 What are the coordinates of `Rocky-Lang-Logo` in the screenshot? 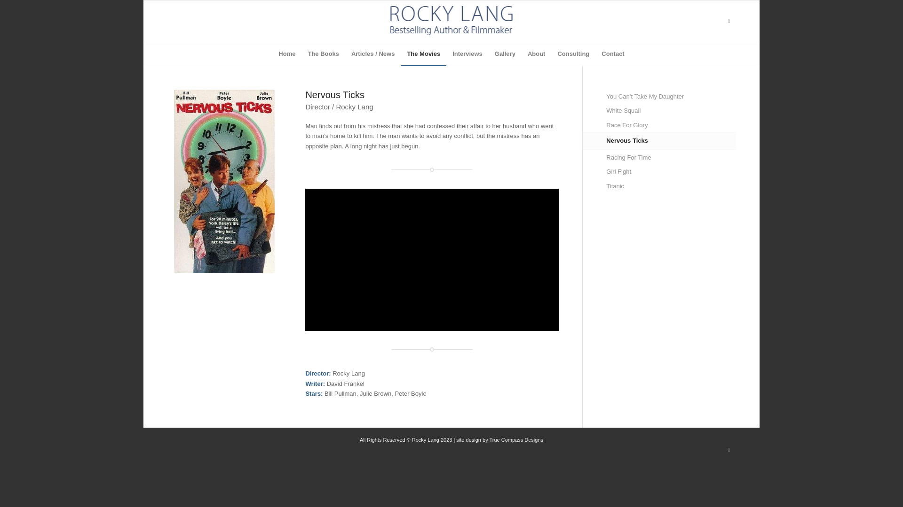 It's located at (451, 21).